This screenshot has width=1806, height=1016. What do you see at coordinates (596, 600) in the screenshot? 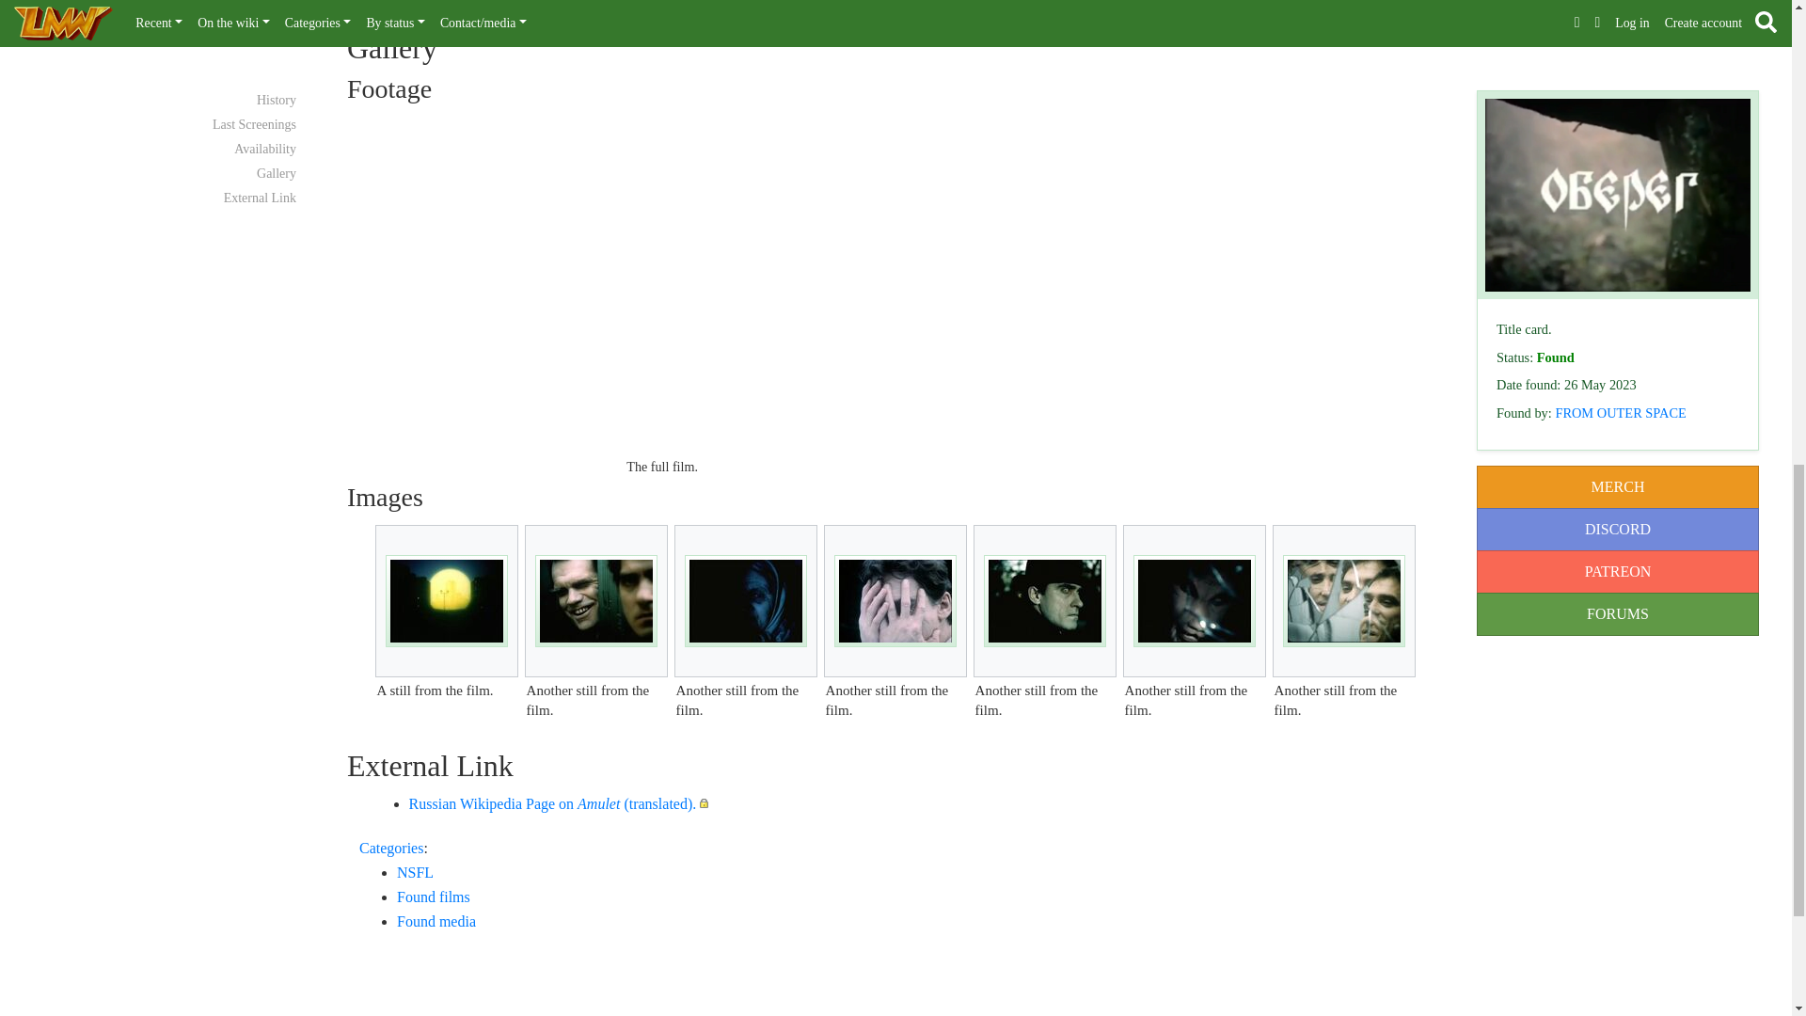
I see `Another still from the film.` at bounding box center [596, 600].